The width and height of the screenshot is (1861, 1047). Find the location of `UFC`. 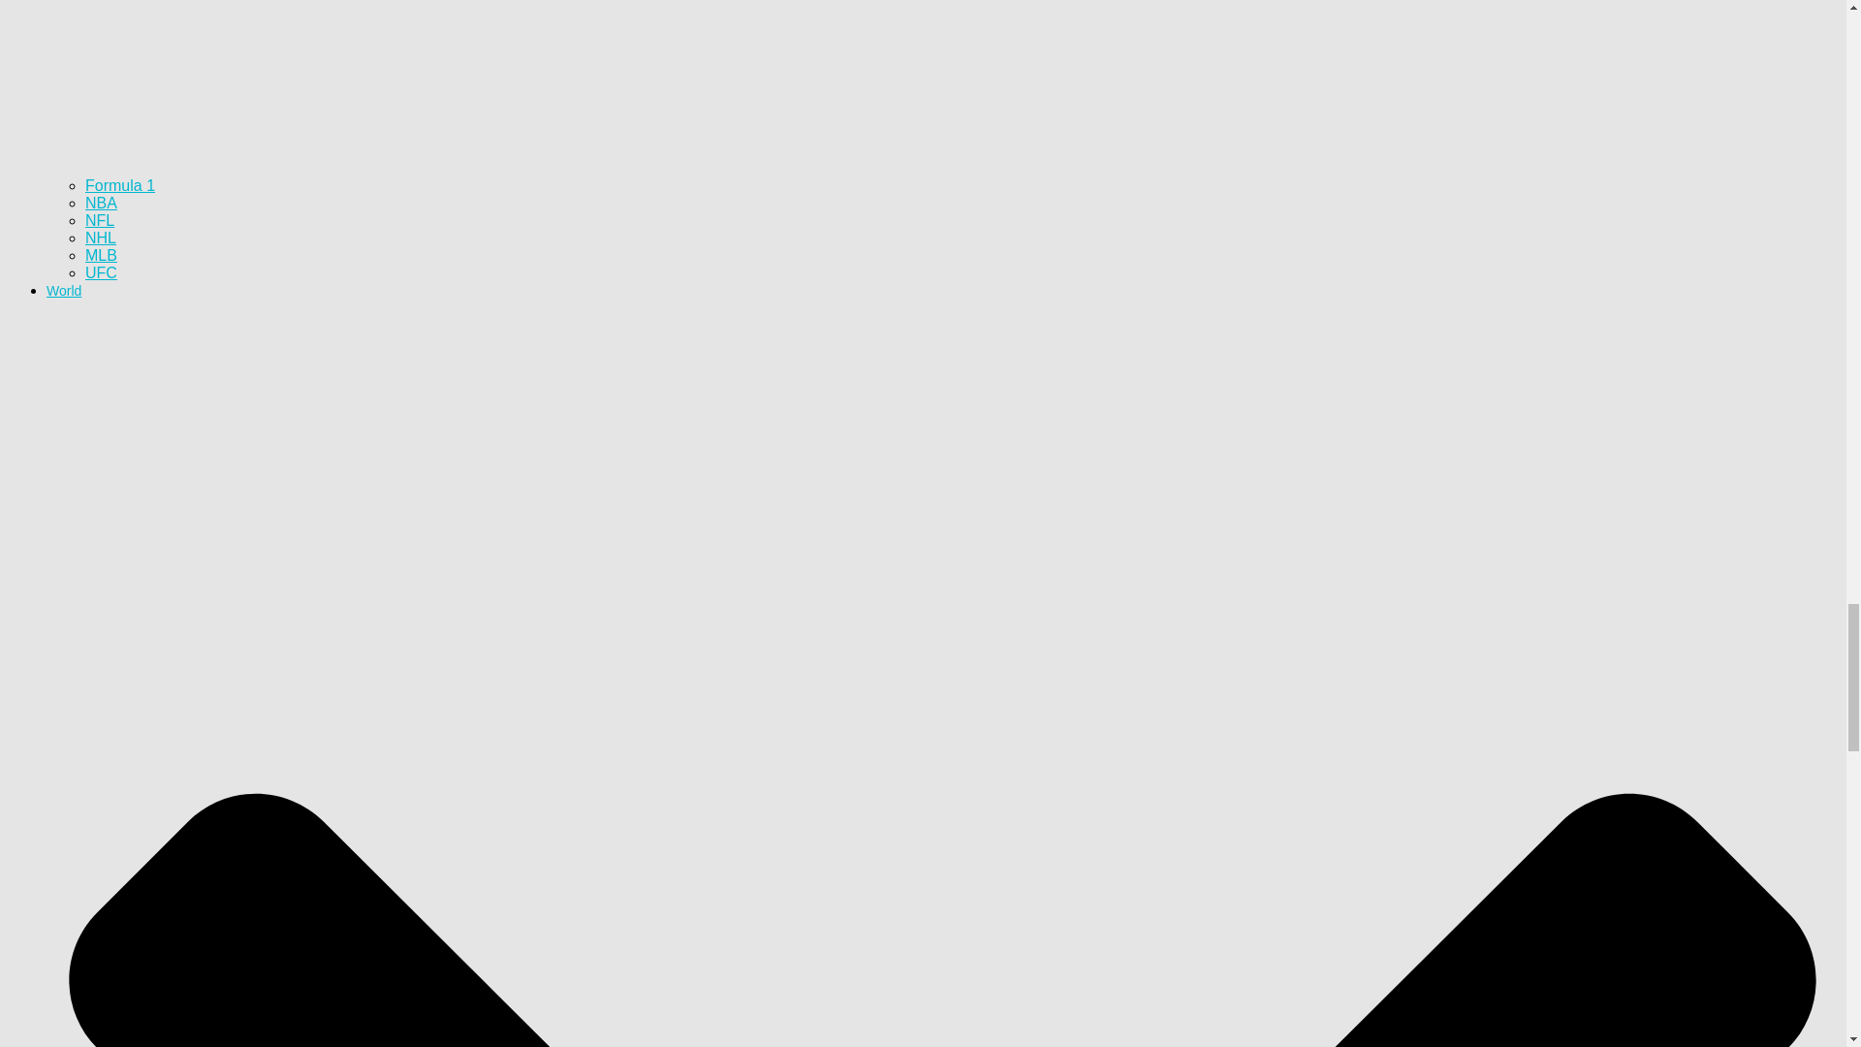

UFC is located at coordinates (101, 273).